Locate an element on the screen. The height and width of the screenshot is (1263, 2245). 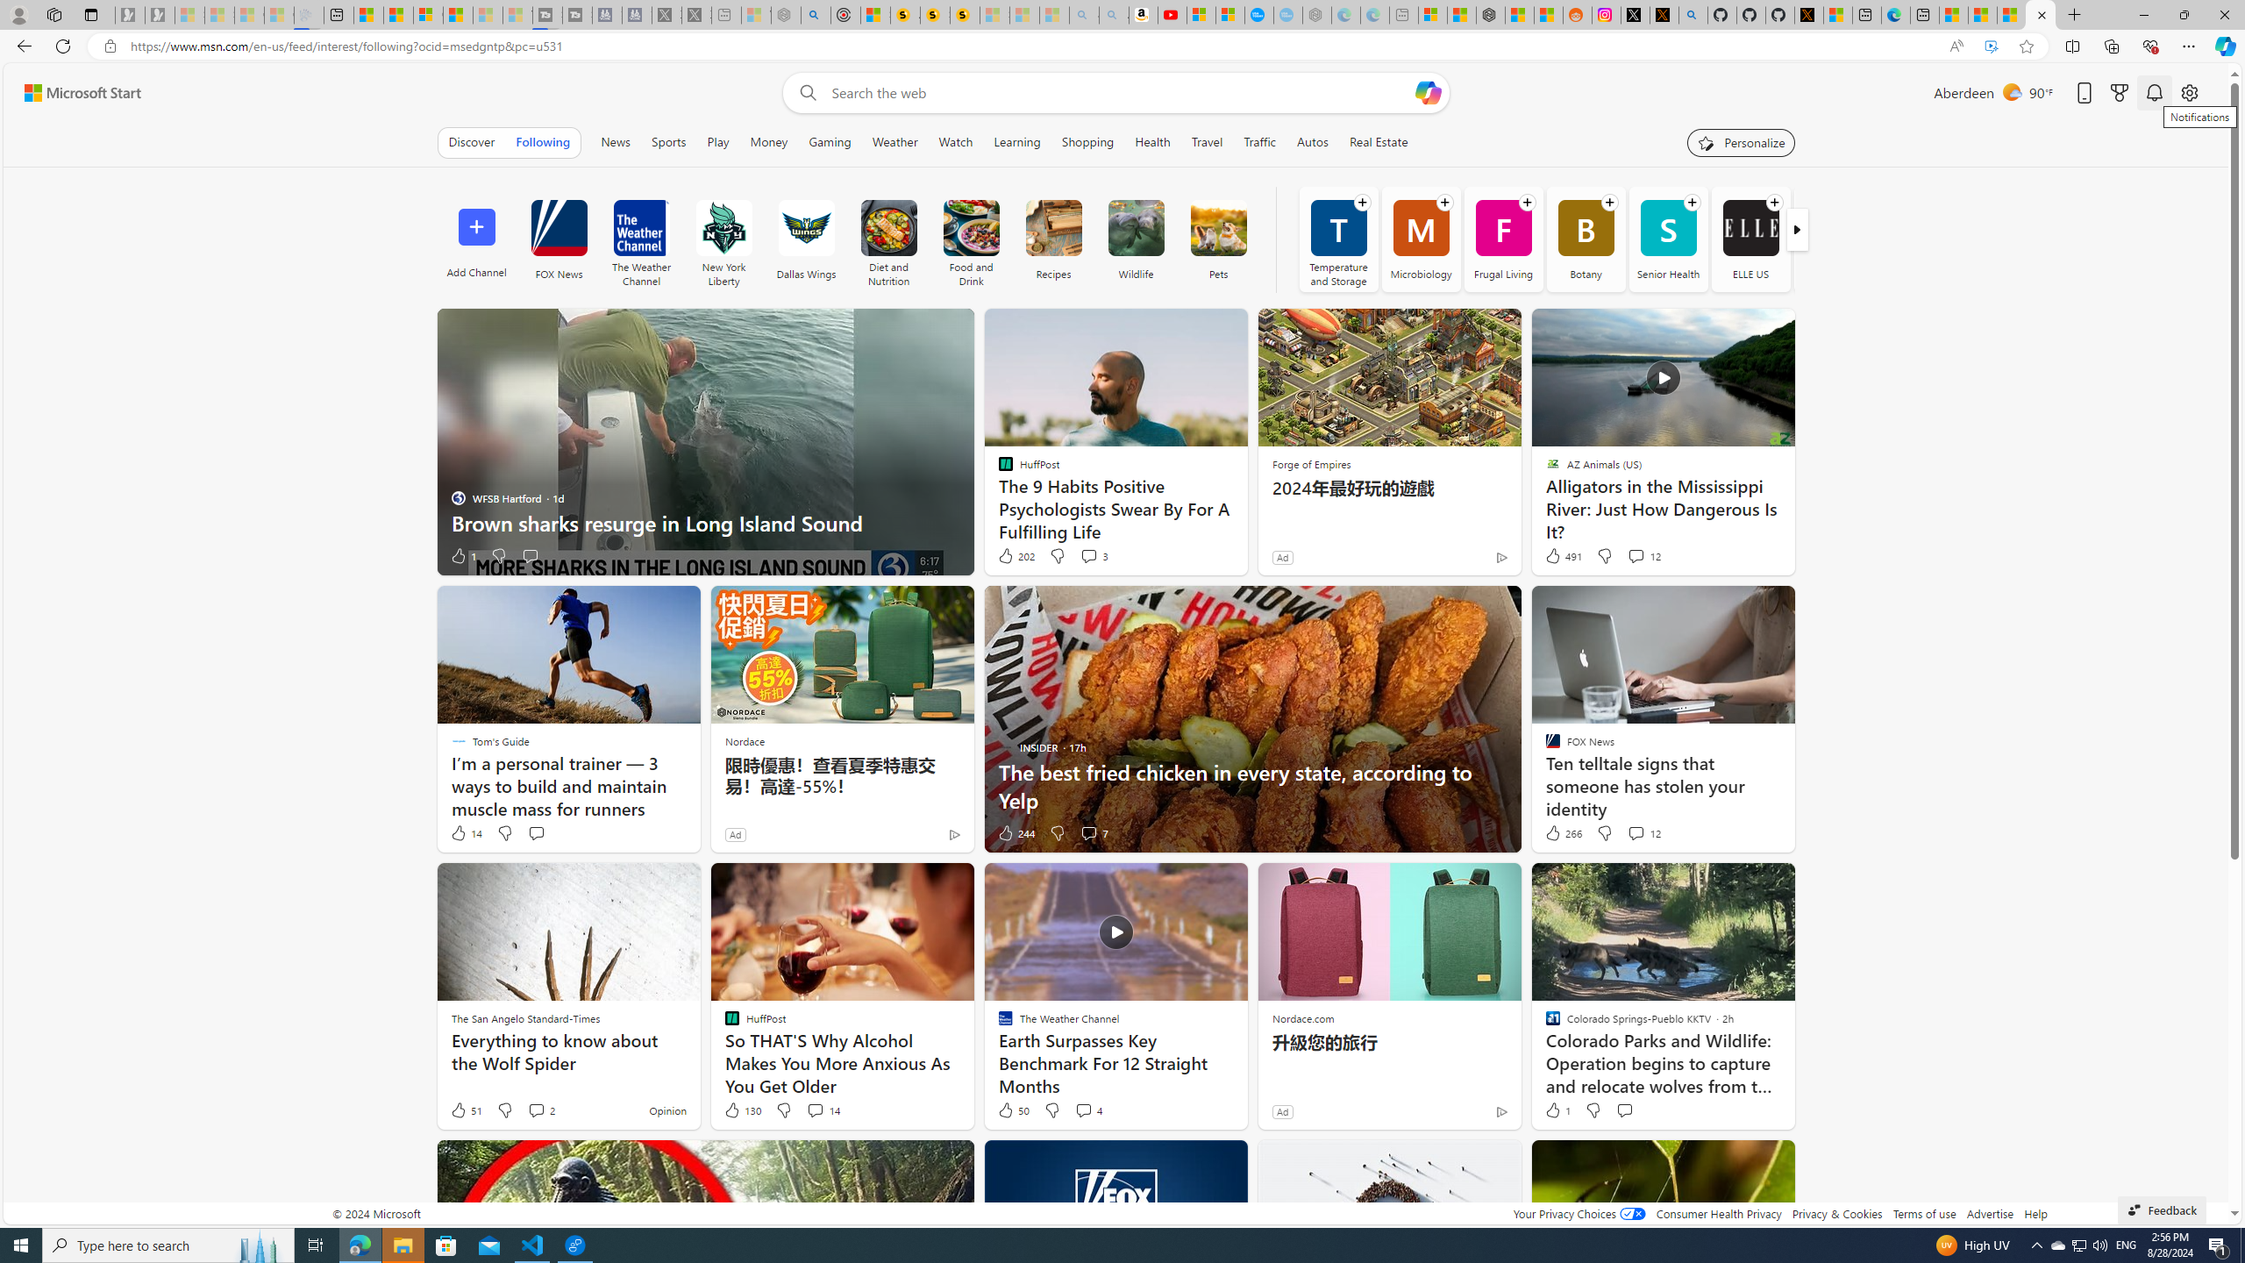
50 Like is located at coordinates (1013, 1110).